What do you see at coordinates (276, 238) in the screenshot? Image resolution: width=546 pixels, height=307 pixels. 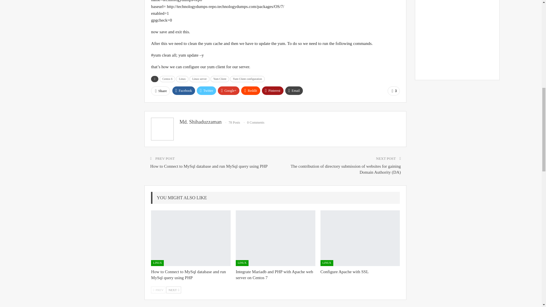 I see `Integrate Mariadb and PHP with Apache web server on Centos 7` at bounding box center [276, 238].